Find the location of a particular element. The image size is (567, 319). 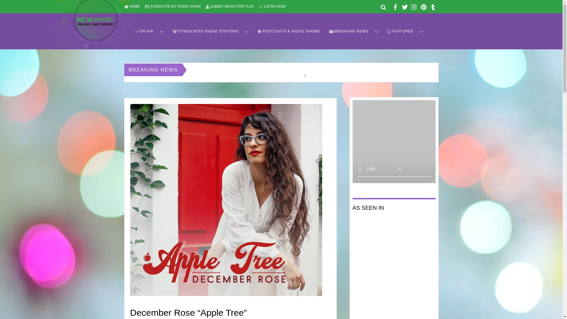

SYNDICATE MY RADIO SHOW is located at coordinates (172, 6).